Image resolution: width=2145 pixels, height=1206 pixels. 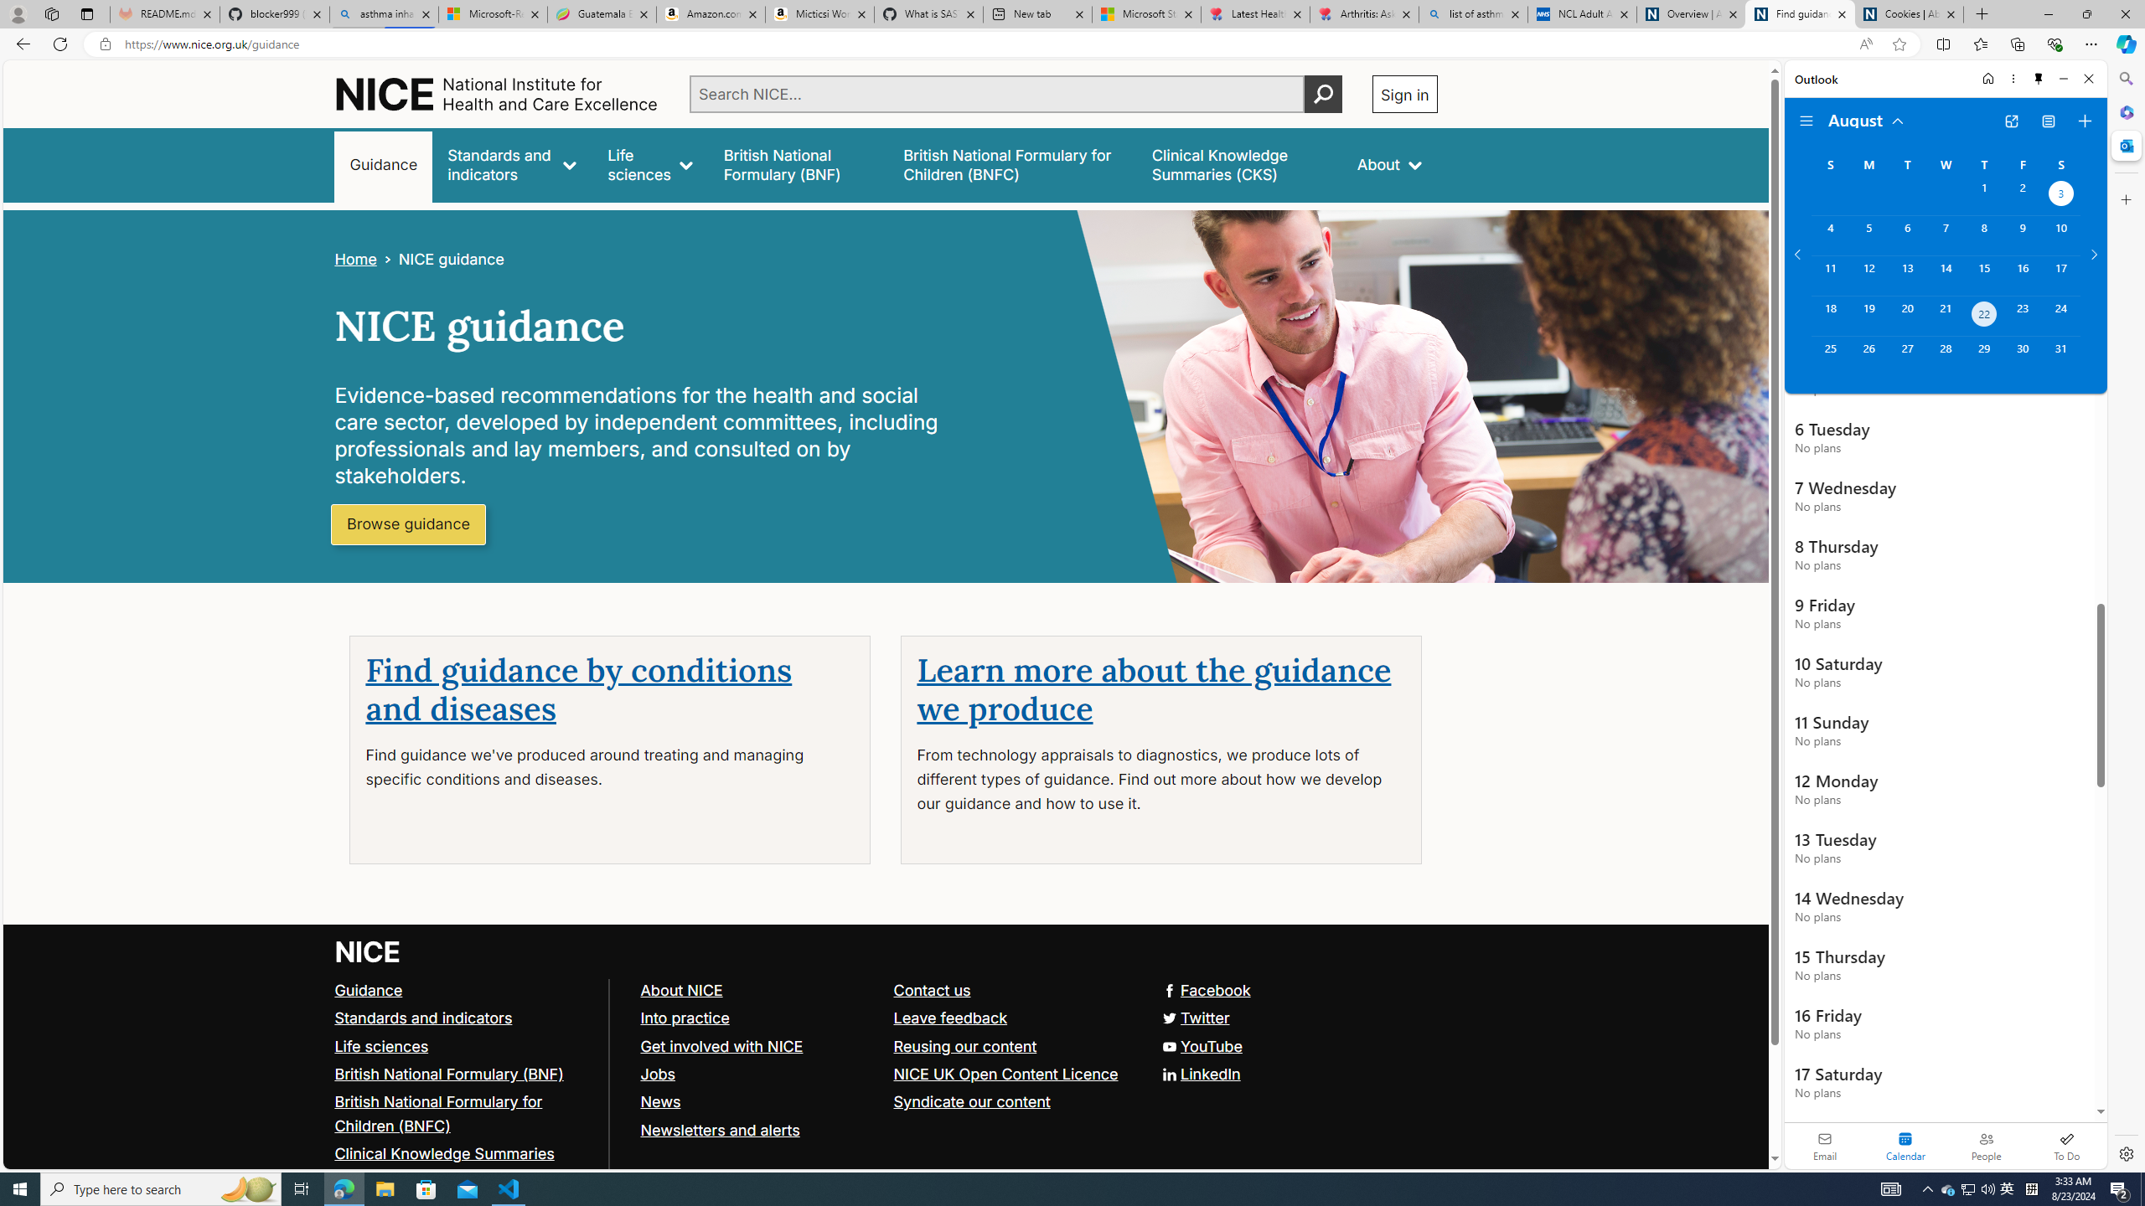 I want to click on To Do, so click(x=2066, y=1146).